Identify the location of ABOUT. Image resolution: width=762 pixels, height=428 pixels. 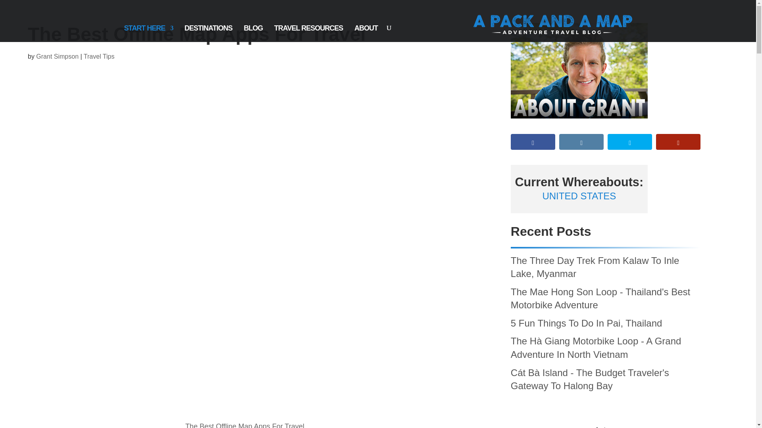
(366, 37).